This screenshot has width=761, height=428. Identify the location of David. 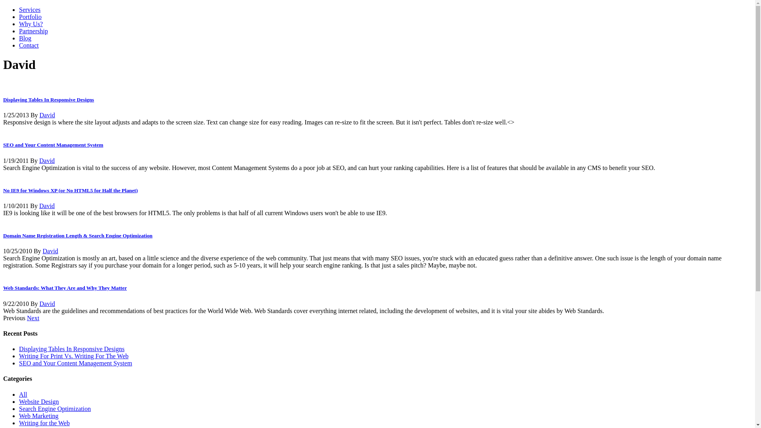
(48, 304).